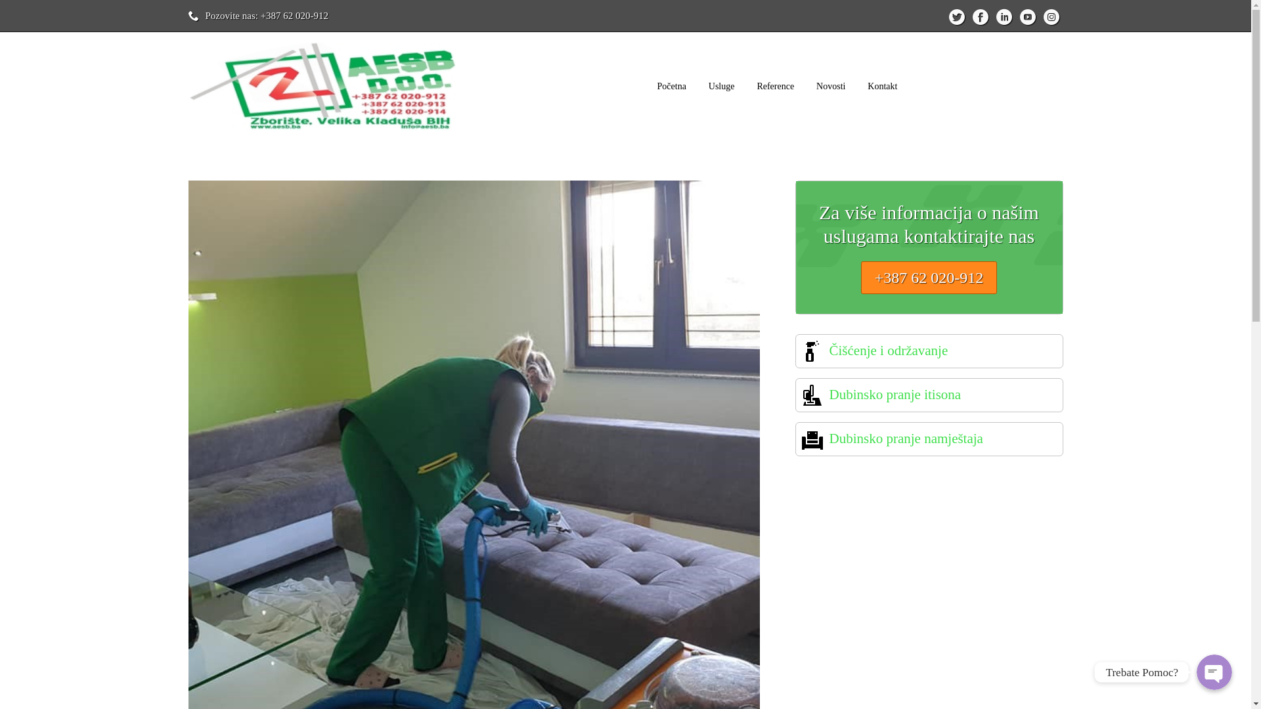  Describe the element at coordinates (775, 87) in the screenshot. I see `Reference` at that location.